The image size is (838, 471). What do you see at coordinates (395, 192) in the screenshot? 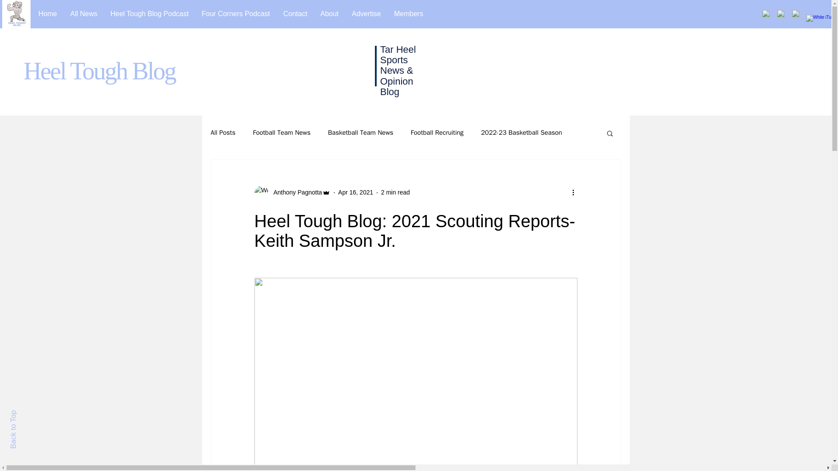
I see `2 min read` at bounding box center [395, 192].